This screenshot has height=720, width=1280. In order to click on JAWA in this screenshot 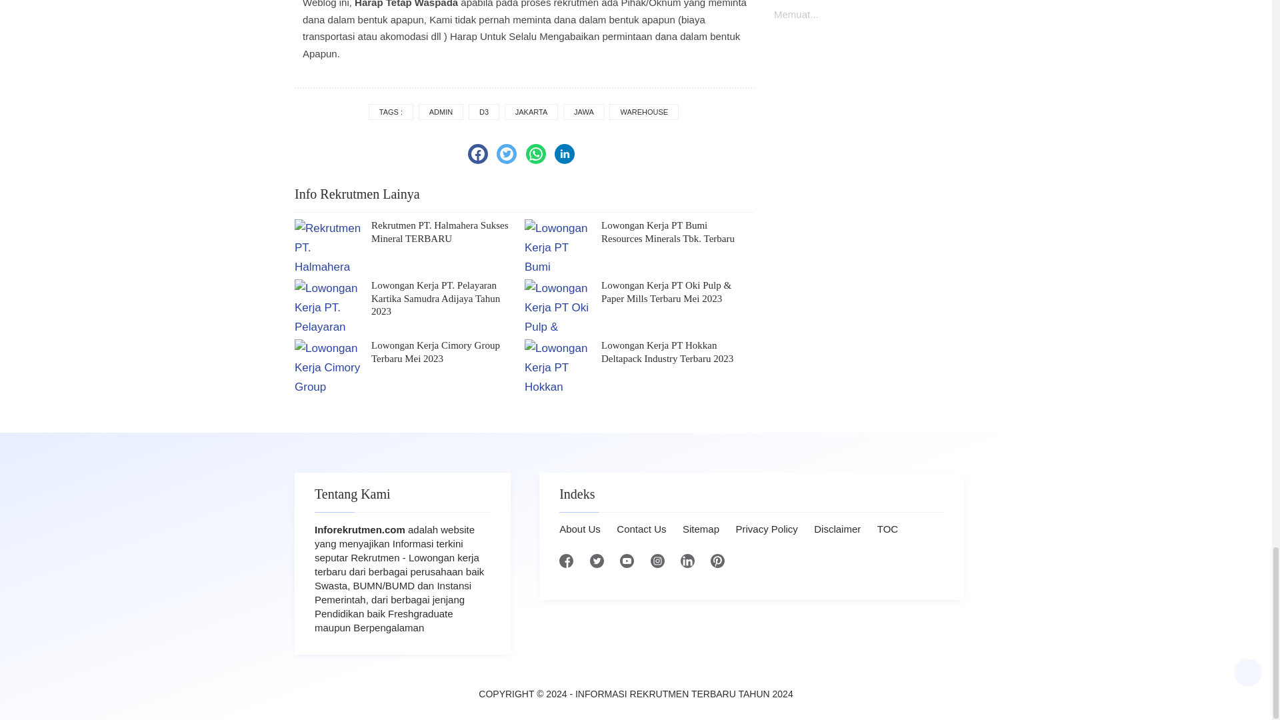, I will do `click(583, 112)`.